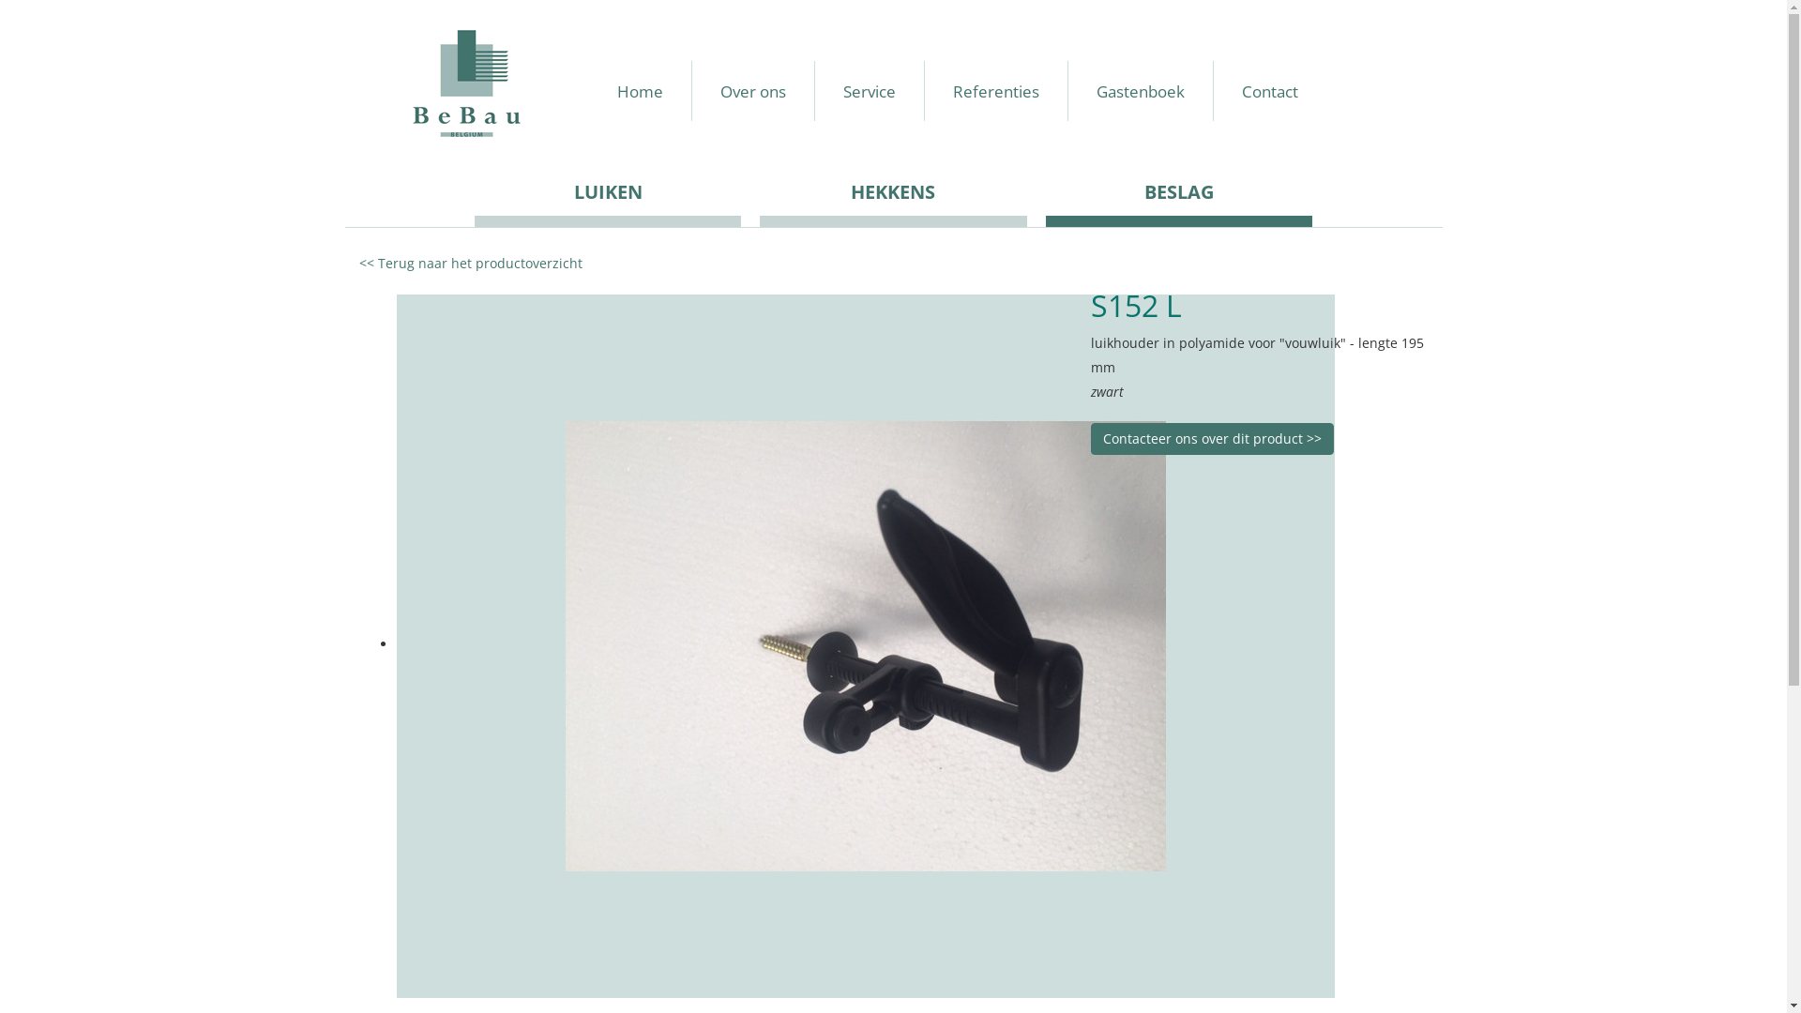 This screenshot has width=1801, height=1013. Describe the element at coordinates (869, 91) in the screenshot. I see `Service` at that location.